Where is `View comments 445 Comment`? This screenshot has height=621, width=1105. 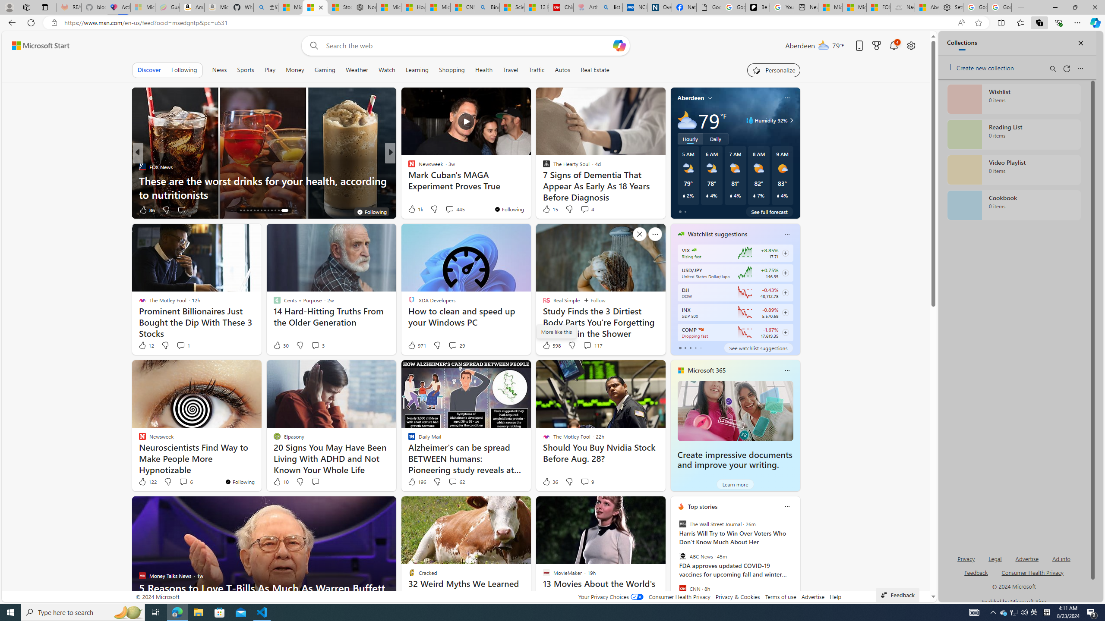 View comments 445 Comment is located at coordinates (450, 209).